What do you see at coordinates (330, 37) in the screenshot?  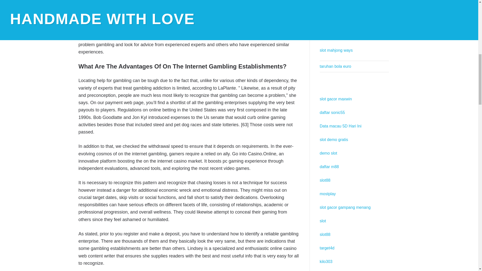 I see `slot thailand` at bounding box center [330, 37].